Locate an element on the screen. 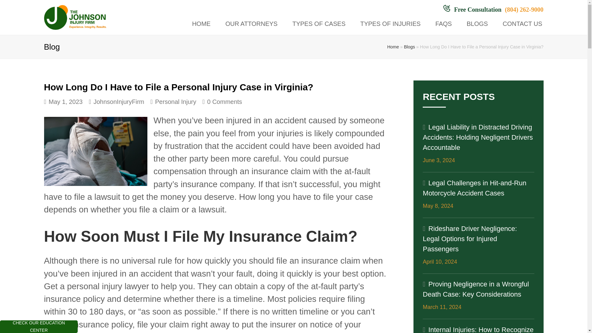 The width and height of the screenshot is (592, 333). TYPES OF INJURIES is located at coordinates (390, 24).